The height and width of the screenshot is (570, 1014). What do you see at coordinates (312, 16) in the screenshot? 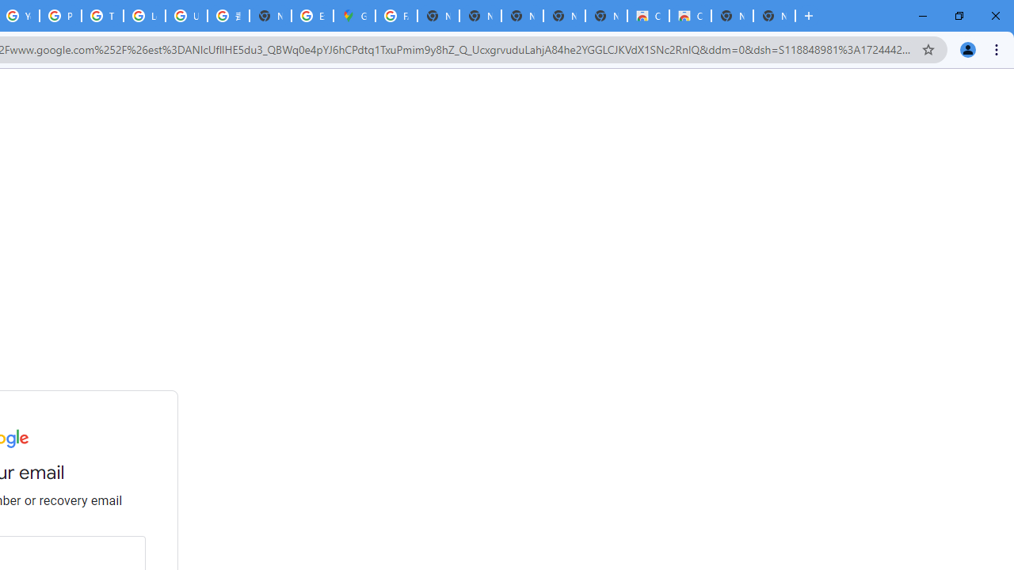
I see `Explore new street-level details - Google Maps Help` at bounding box center [312, 16].